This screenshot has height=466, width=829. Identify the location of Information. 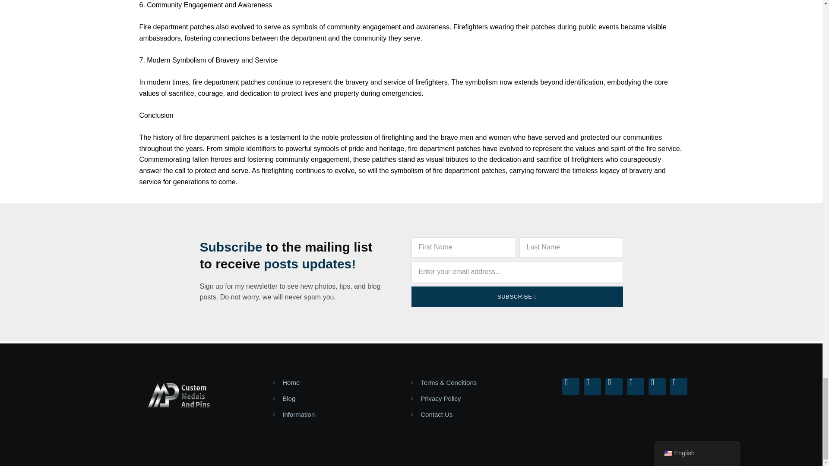
(335, 414).